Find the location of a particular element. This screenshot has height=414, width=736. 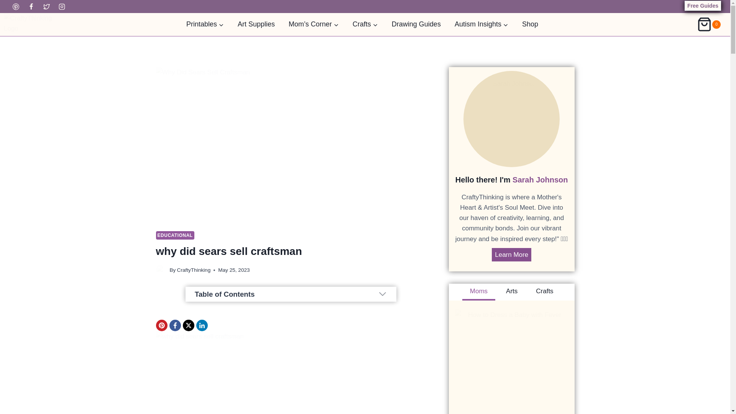

Art Supplies is located at coordinates (256, 24).